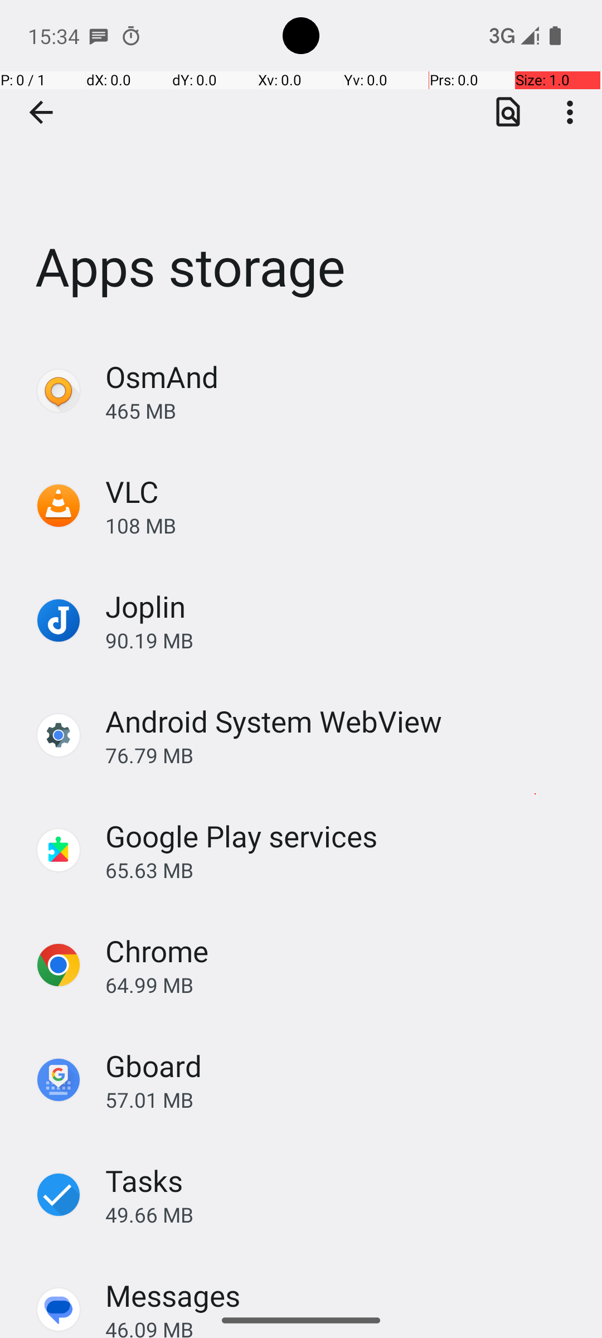  Describe the element at coordinates (342, 870) in the screenshot. I see `65.63 MB` at that location.